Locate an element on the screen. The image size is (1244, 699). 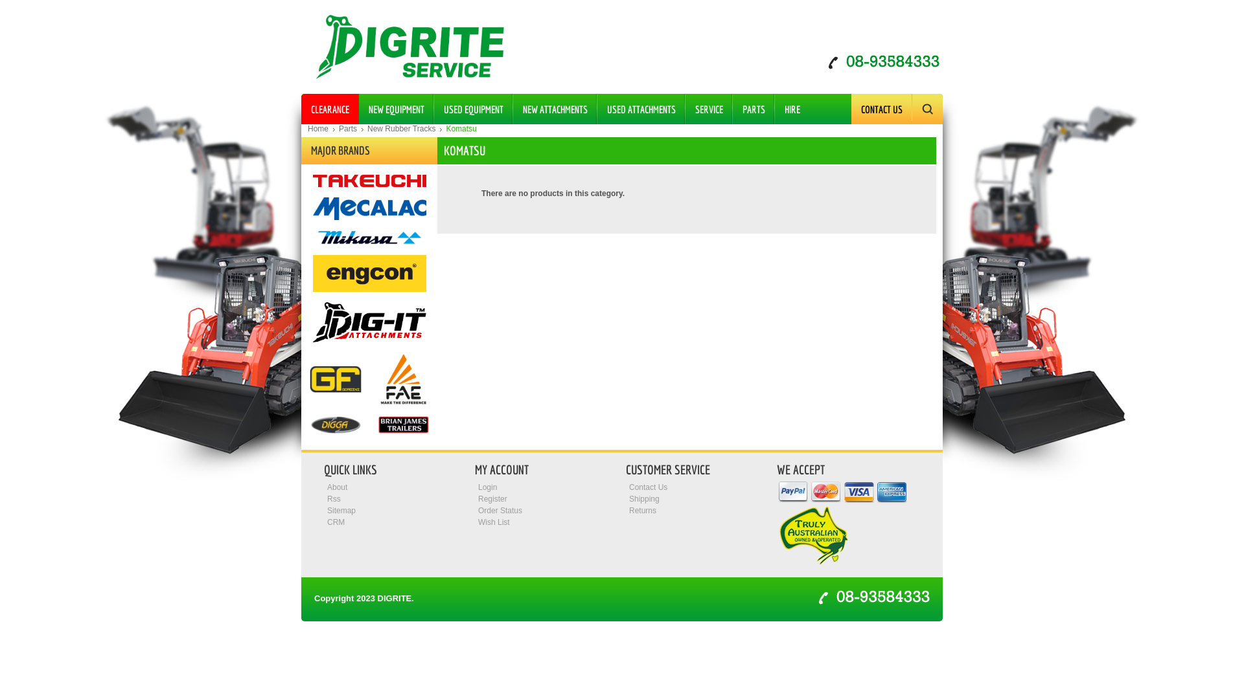
Contact Us is located at coordinates (648, 487).